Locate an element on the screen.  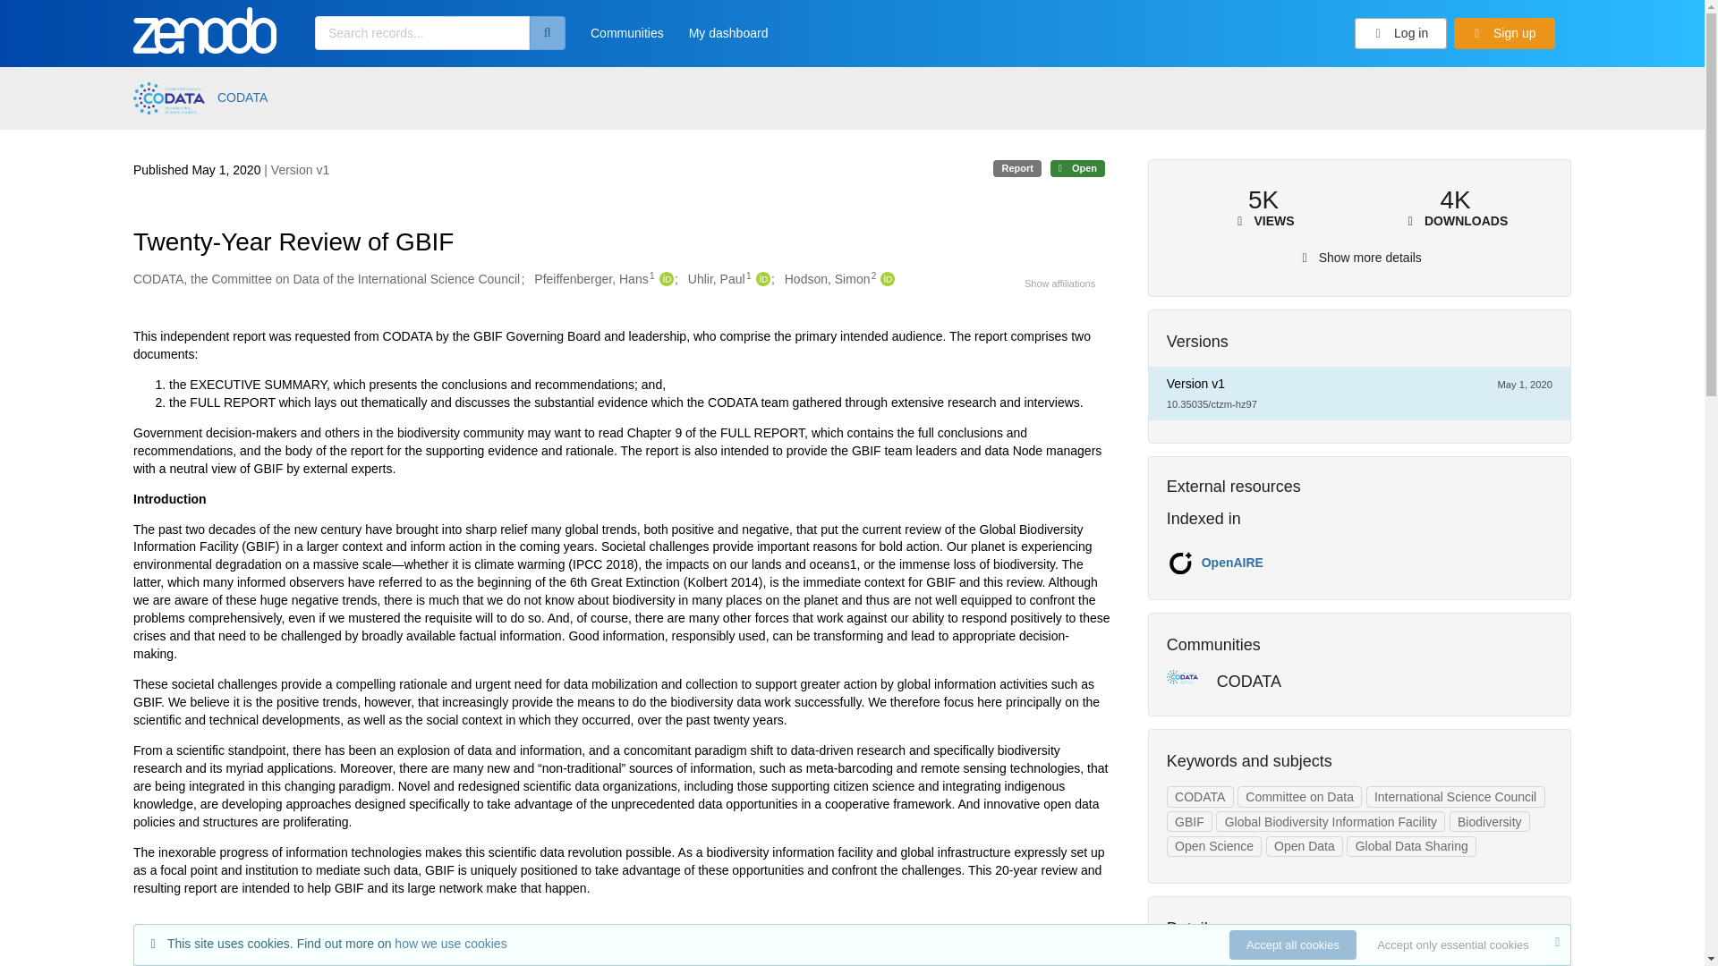
CODATA is located at coordinates (242, 98).